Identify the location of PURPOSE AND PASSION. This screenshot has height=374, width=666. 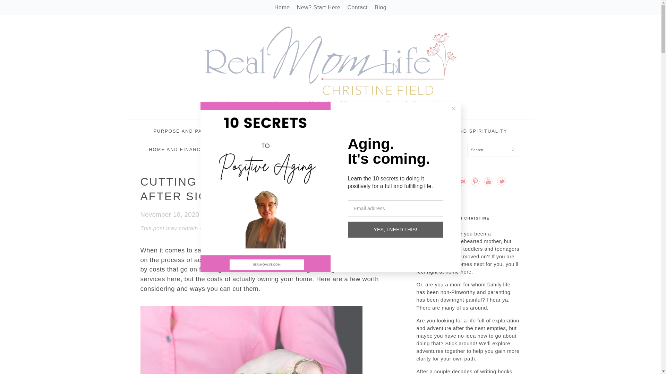
(186, 131).